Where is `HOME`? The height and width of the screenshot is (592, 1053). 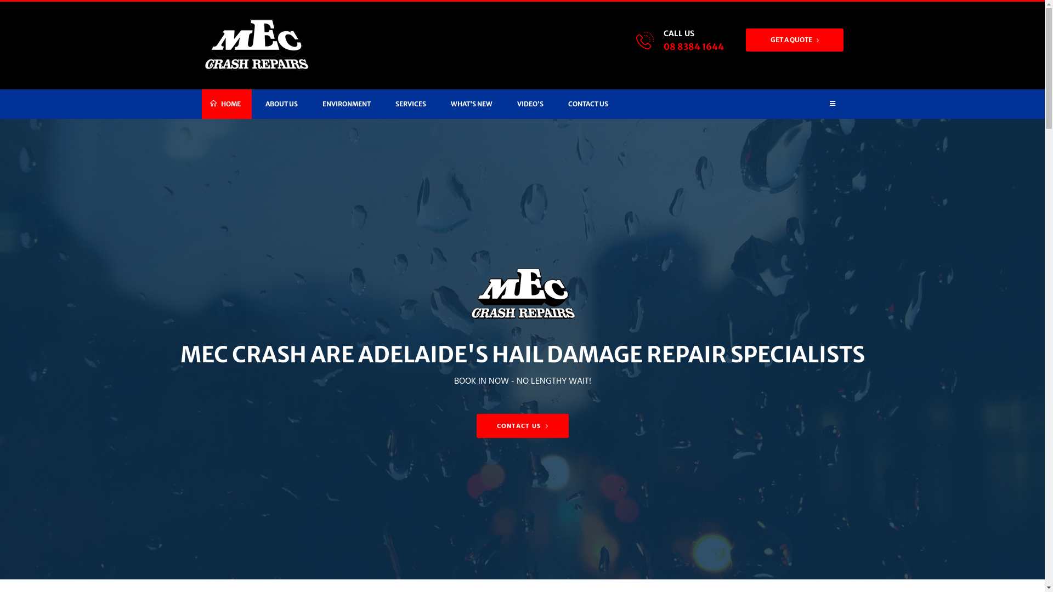
HOME is located at coordinates (227, 104).